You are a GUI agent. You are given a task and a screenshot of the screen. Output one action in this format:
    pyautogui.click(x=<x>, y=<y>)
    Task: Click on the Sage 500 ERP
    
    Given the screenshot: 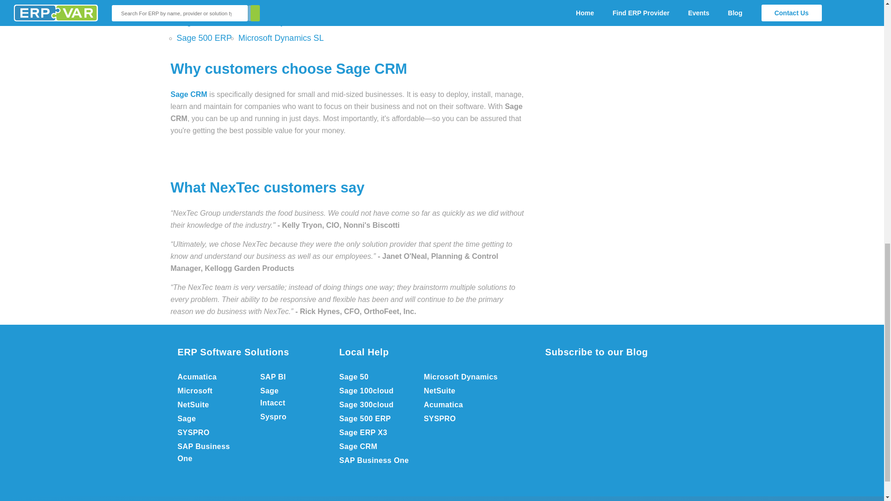 What is the action you would take?
    pyautogui.click(x=204, y=38)
    